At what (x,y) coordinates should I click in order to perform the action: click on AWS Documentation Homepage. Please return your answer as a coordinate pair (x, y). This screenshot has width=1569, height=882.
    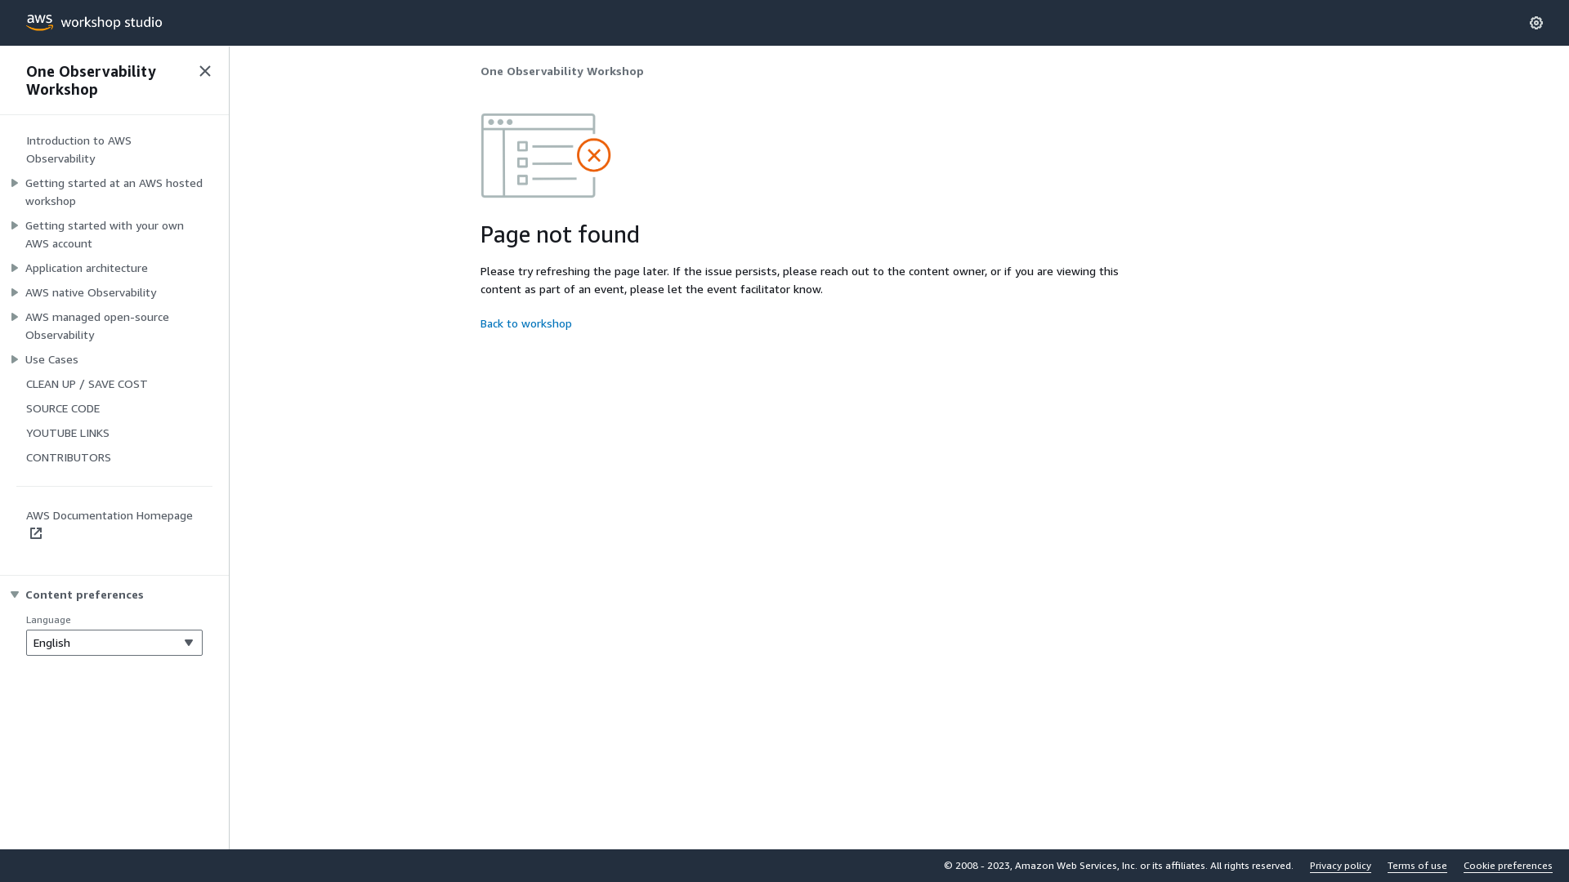
    Looking at the image, I should click on (110, 524).